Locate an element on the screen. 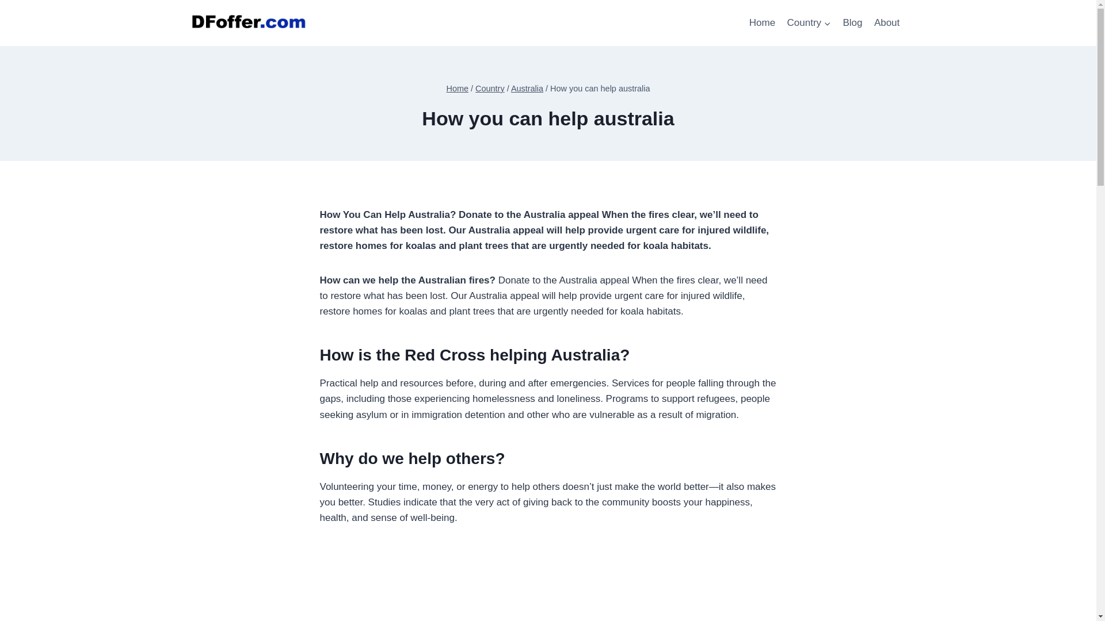 The image size is (1105, 621). About is located at coordinates (887, 23).